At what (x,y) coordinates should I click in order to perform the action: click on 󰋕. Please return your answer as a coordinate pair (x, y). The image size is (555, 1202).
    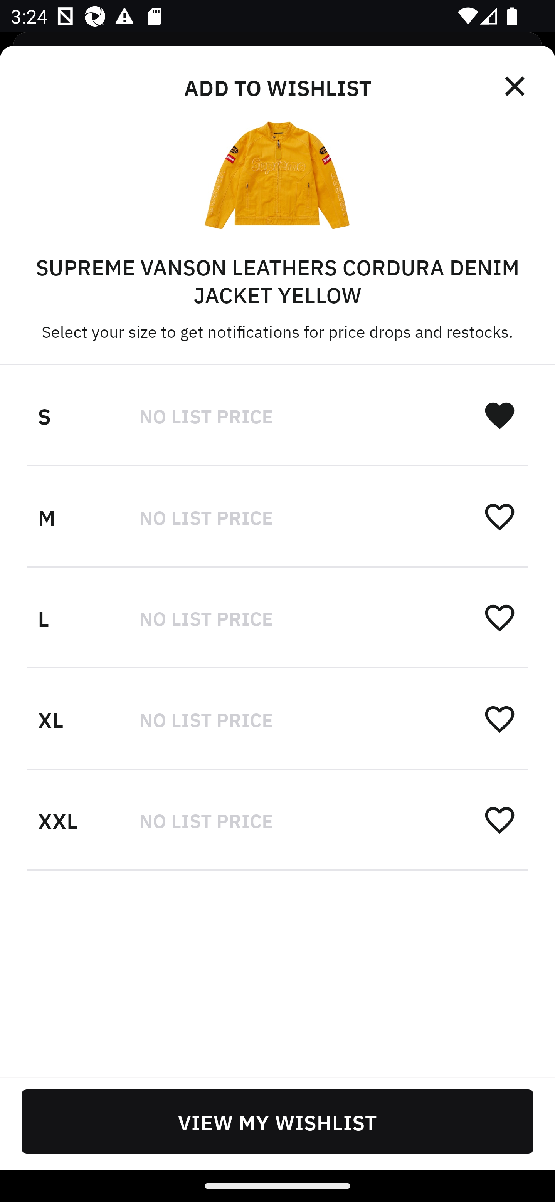
    Looking at the image, I should click on (499, 516).